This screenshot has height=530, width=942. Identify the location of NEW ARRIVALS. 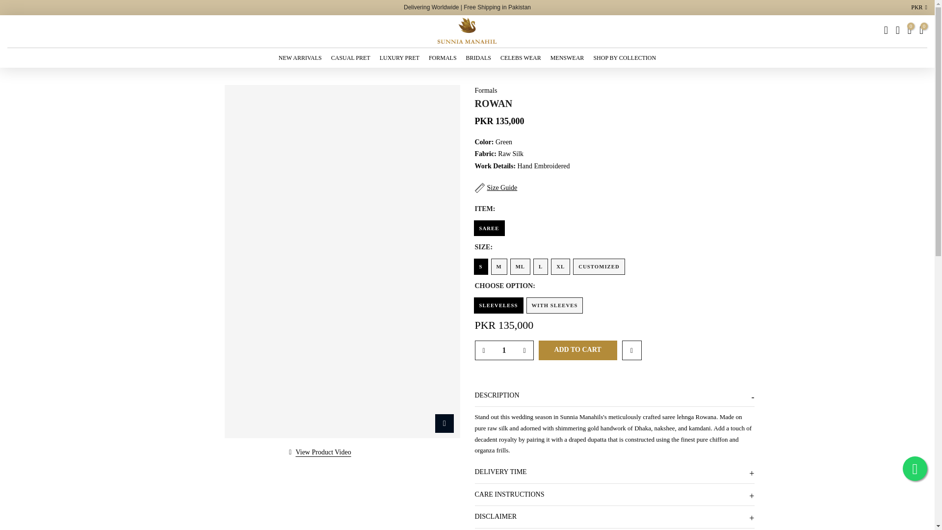
(300, 58).